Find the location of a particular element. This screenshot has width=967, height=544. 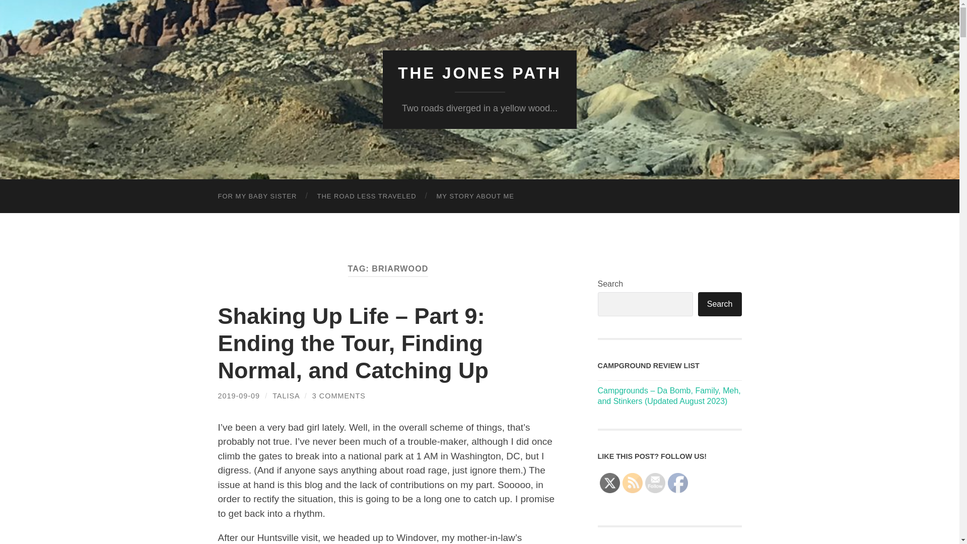

Posts by Talisa is located at coordinates (286, 395).